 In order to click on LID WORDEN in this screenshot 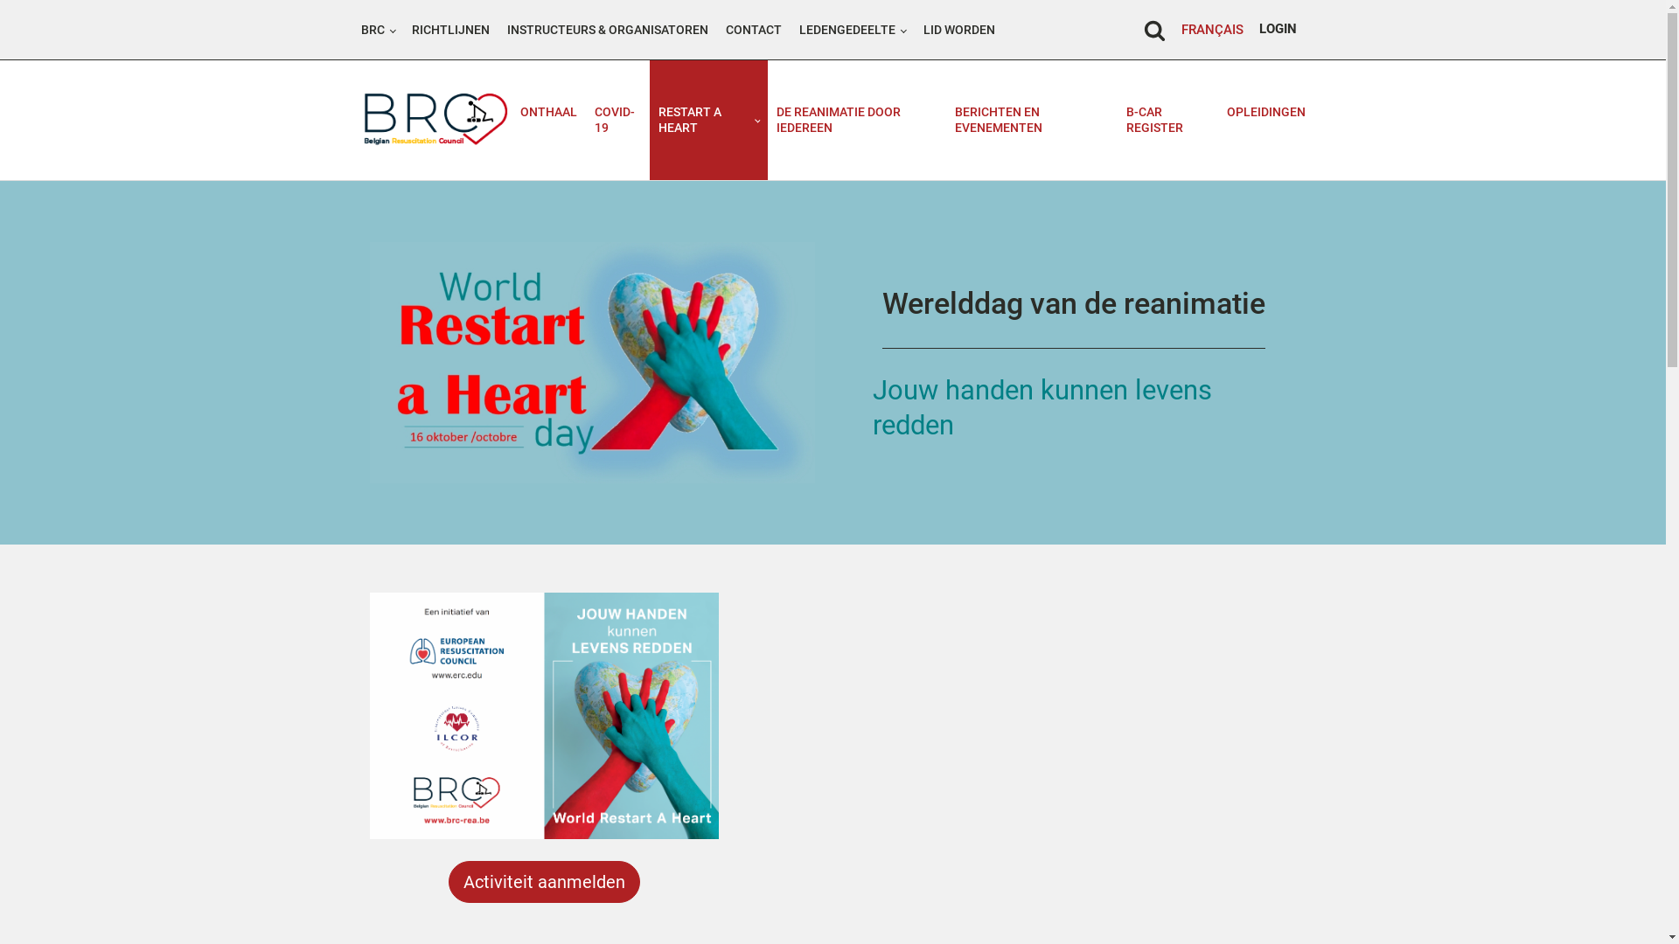, I will do `click(959, 30)`.